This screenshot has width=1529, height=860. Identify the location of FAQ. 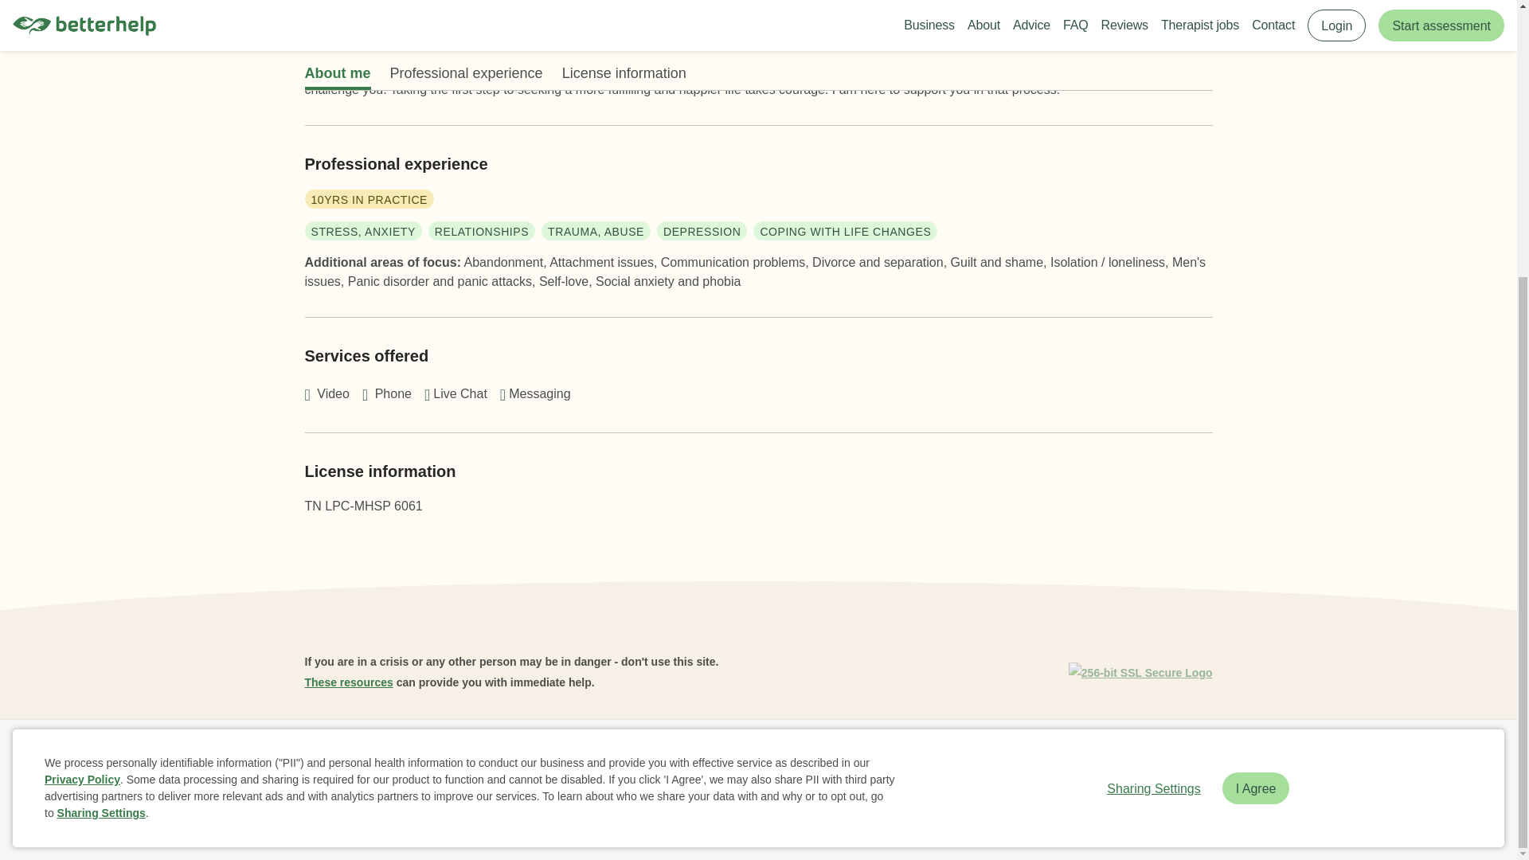
(485, 758).